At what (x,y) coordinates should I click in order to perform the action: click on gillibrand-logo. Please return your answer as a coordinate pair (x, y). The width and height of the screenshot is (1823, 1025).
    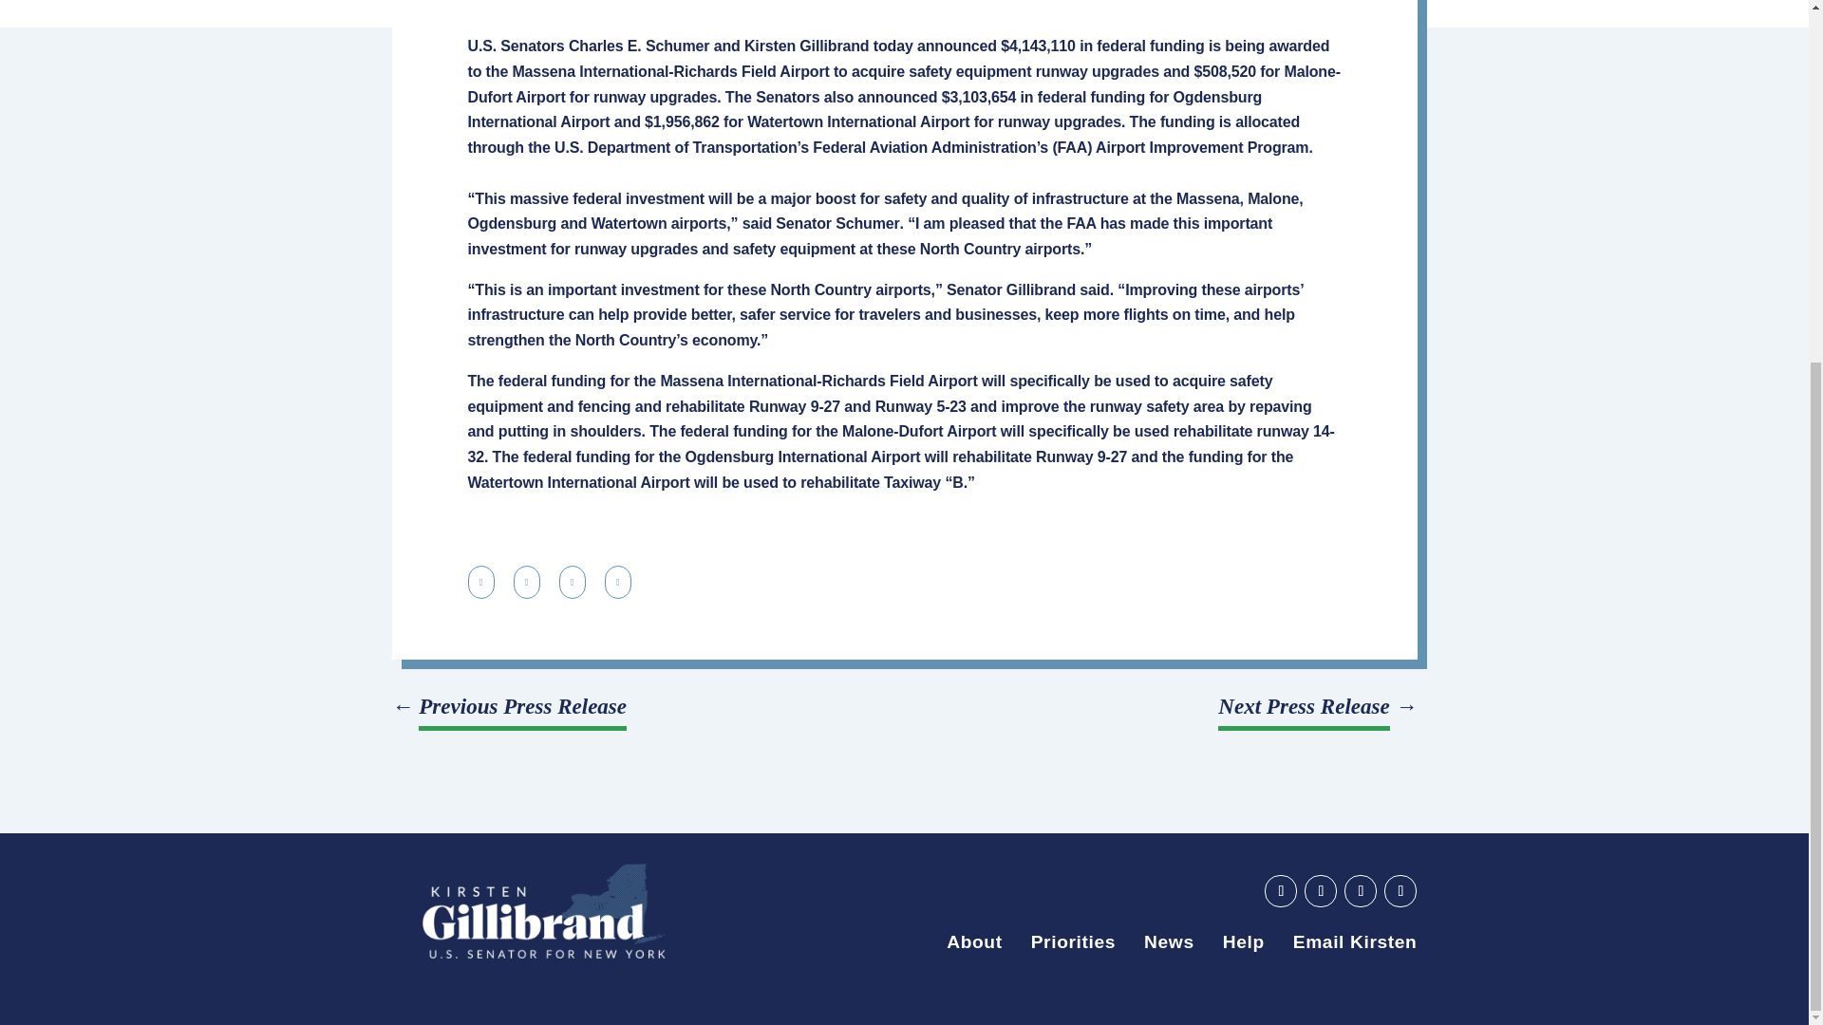
    Looking at the image, I should click on (543, 911).